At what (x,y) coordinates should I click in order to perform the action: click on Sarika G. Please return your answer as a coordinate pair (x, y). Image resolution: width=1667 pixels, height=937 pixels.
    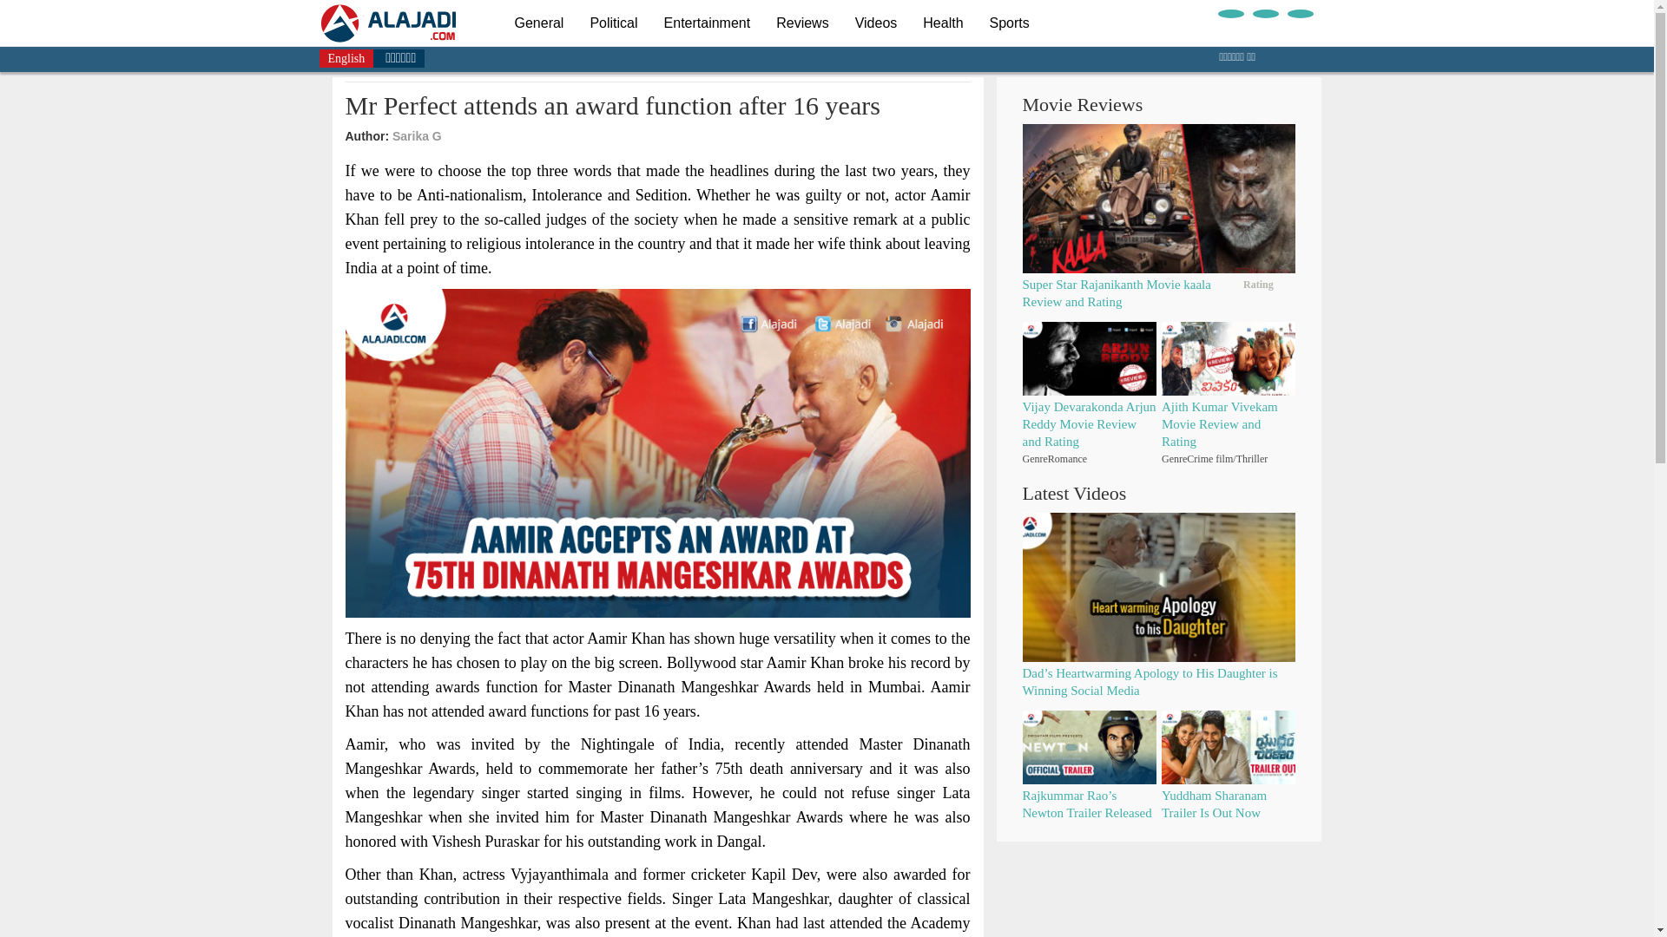
    Looking at the image, I should click on (417, 136).